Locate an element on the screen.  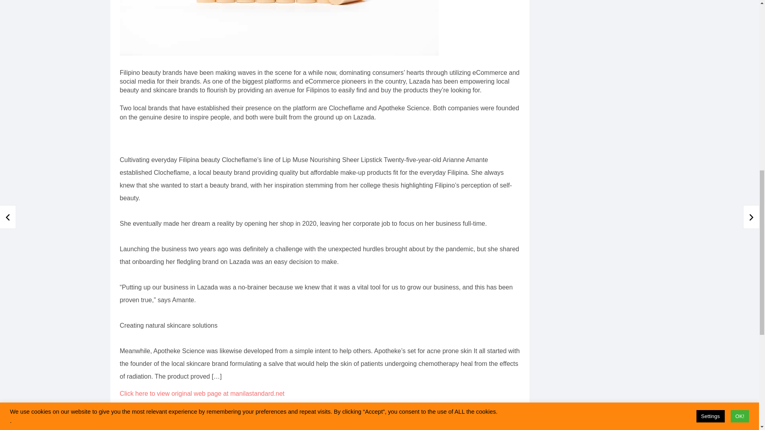
Two homegrown Filipino brands find success on eCommerce is located at coordinates (279, 28).